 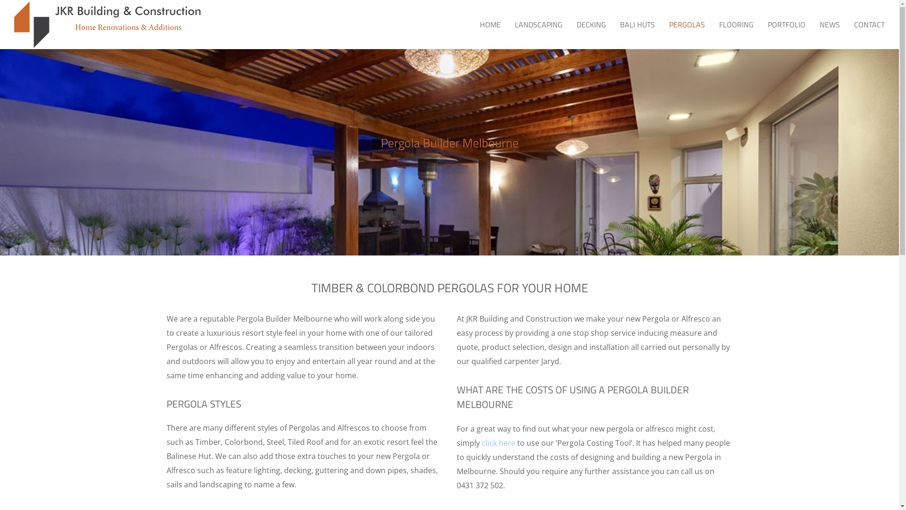 I want to click on PERGOLAS, so click(x=687, y=25).